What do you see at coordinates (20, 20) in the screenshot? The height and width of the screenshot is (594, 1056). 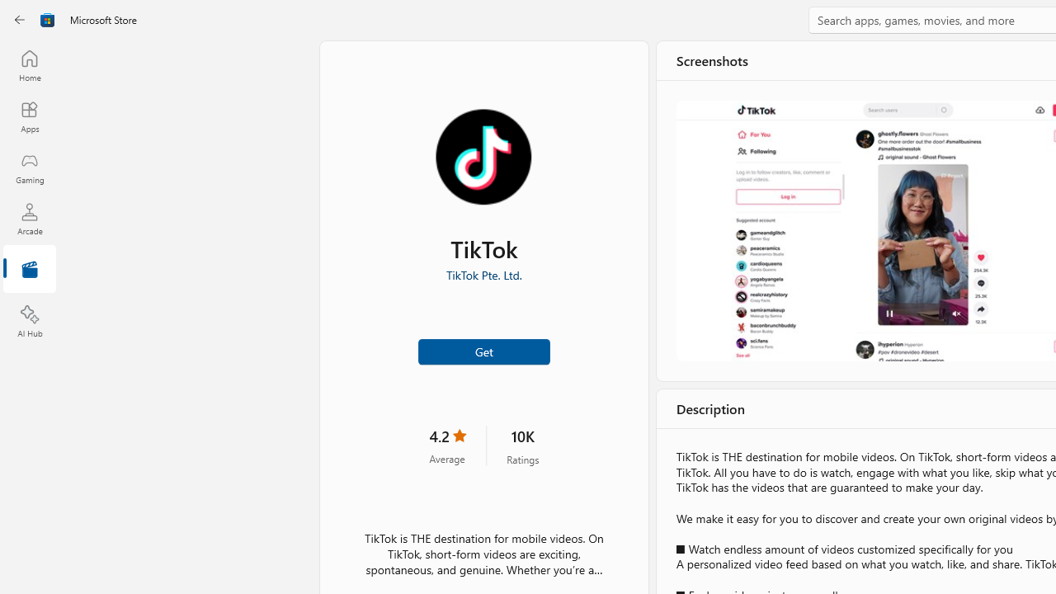 I see `Back` at bounding box center [20, 20].